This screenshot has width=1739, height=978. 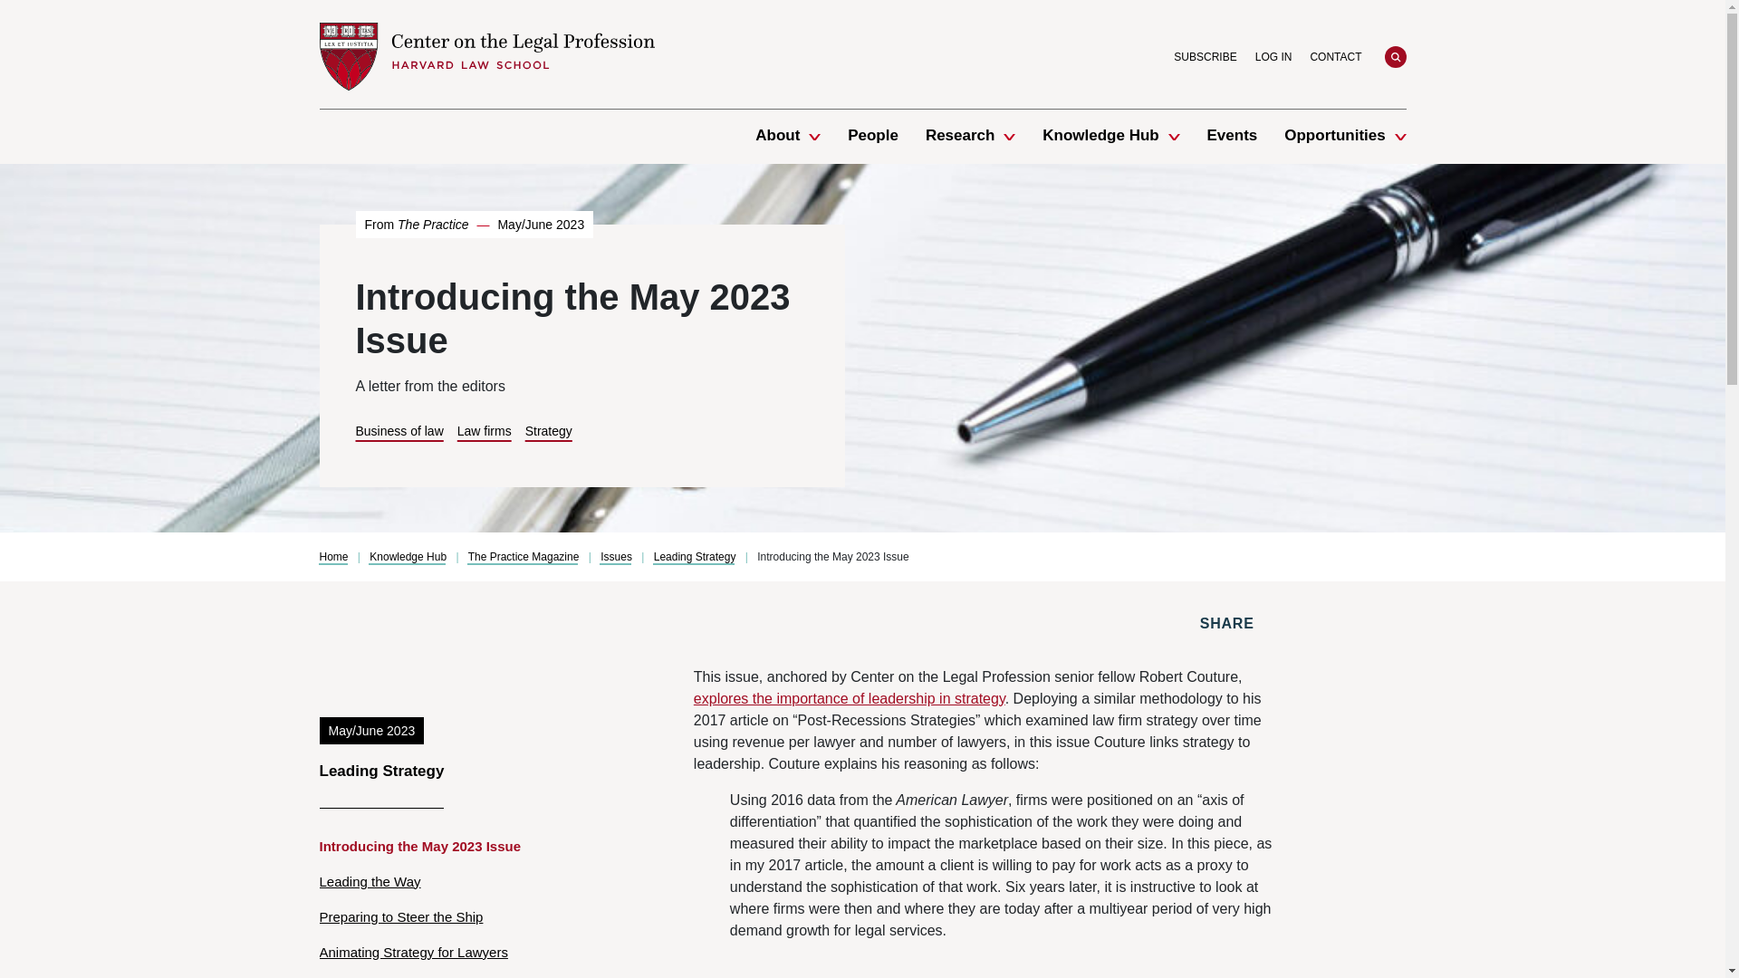 What do you see at coordinates (1273, 56) in the screenshot?
I see `LOG IN` at bounding box center [1273, 56].